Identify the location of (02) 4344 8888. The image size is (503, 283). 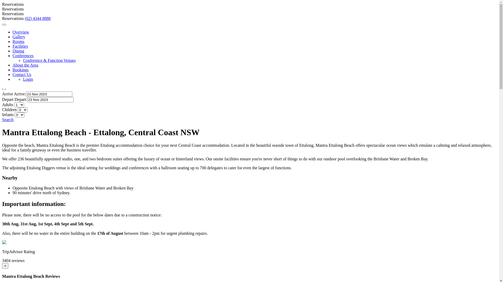
(38, 18).